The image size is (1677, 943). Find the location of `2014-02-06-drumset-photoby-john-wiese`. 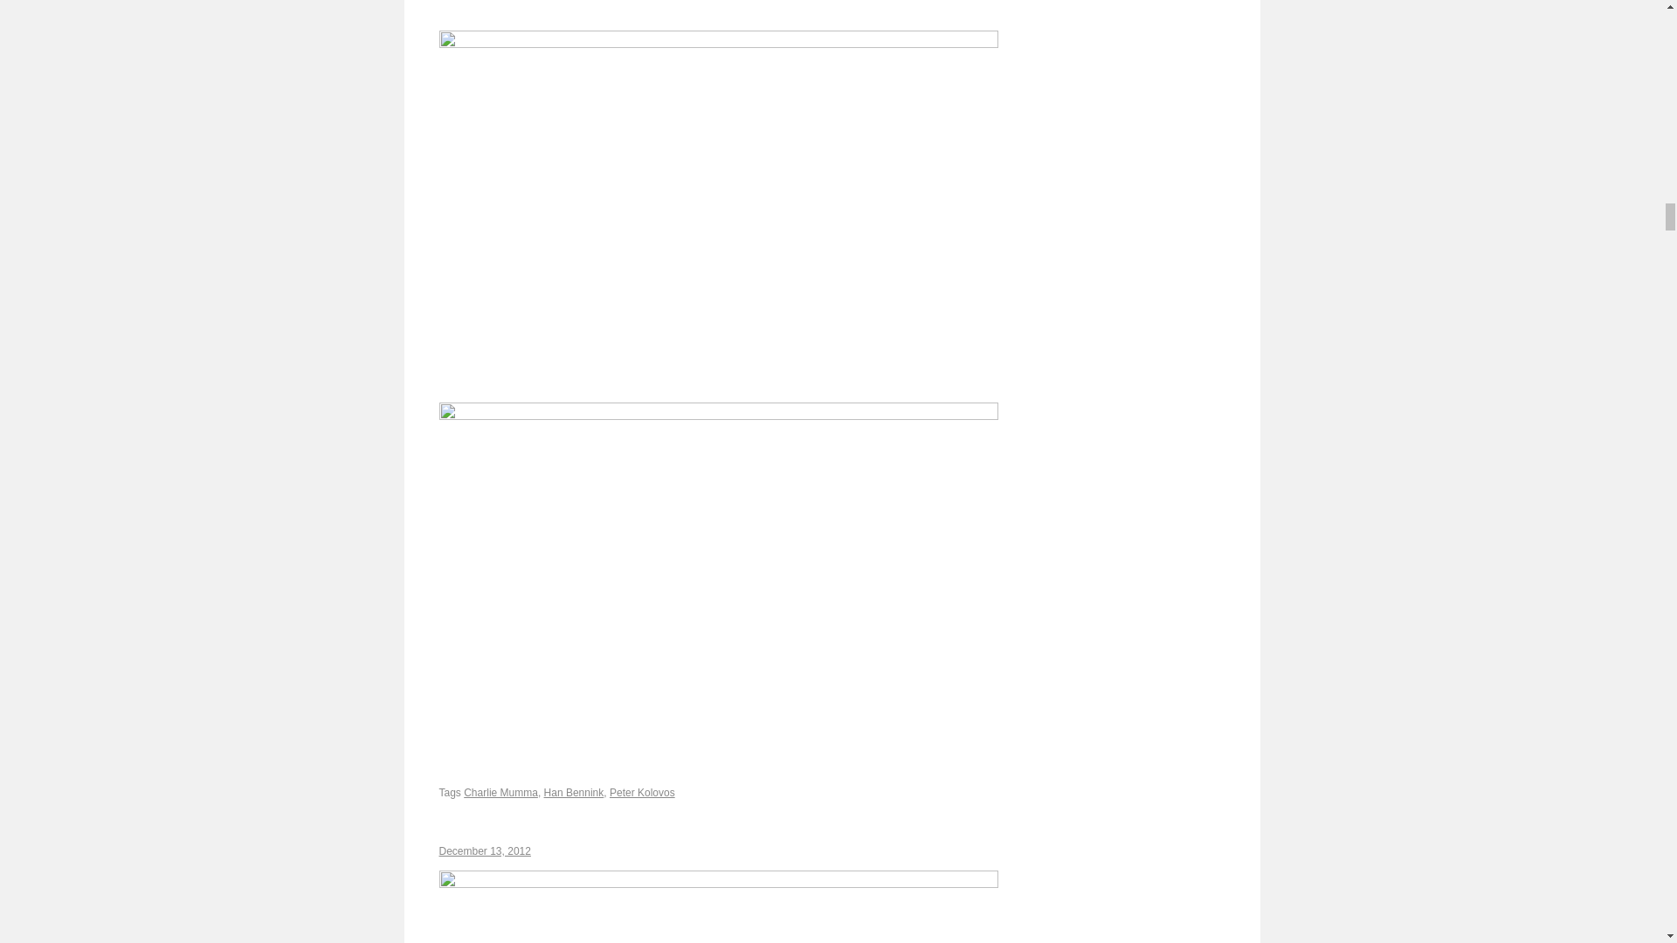

2014-02-06-drumset-photoby-john-wiese is located at coordinates (718, 15).